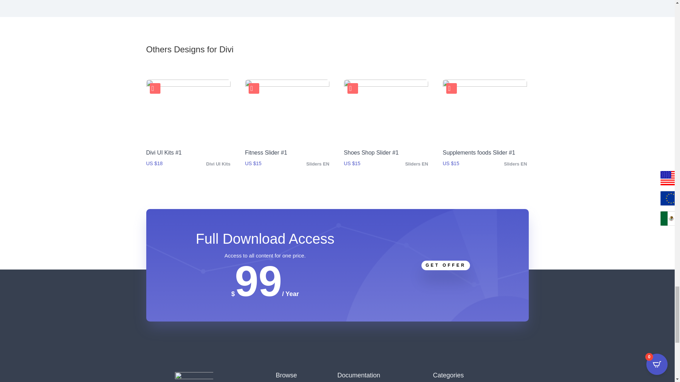 The width and height of the screenshot is (680, 382). What do you see at coordinates (194, 377) in the screenshot?
I see `300-blanco-Uxdivi-templates-logo` at bounding box center [194, 377].